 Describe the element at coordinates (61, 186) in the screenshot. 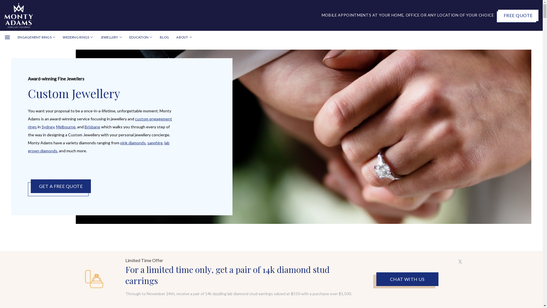

I see `GET A FREE QUOTE` at that location.